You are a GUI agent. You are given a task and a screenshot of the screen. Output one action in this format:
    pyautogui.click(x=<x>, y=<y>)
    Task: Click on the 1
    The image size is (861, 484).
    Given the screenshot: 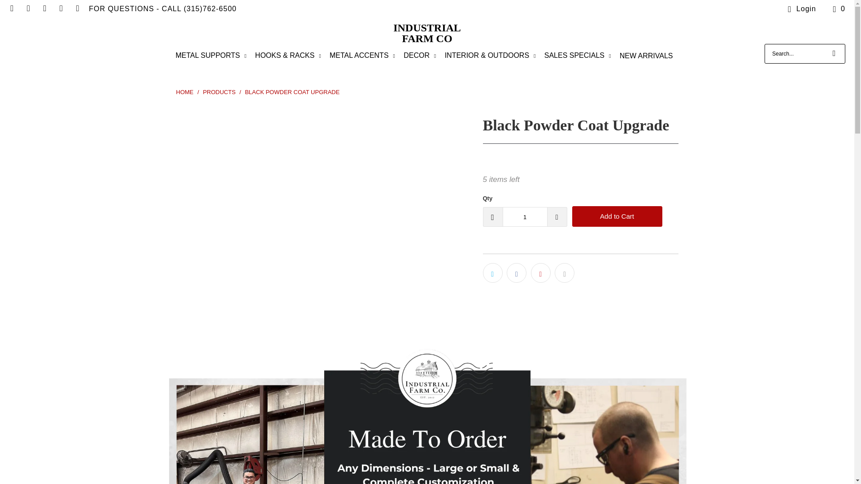 What is the action you would take?
    pyautogui.click(x=524, y=217)
    